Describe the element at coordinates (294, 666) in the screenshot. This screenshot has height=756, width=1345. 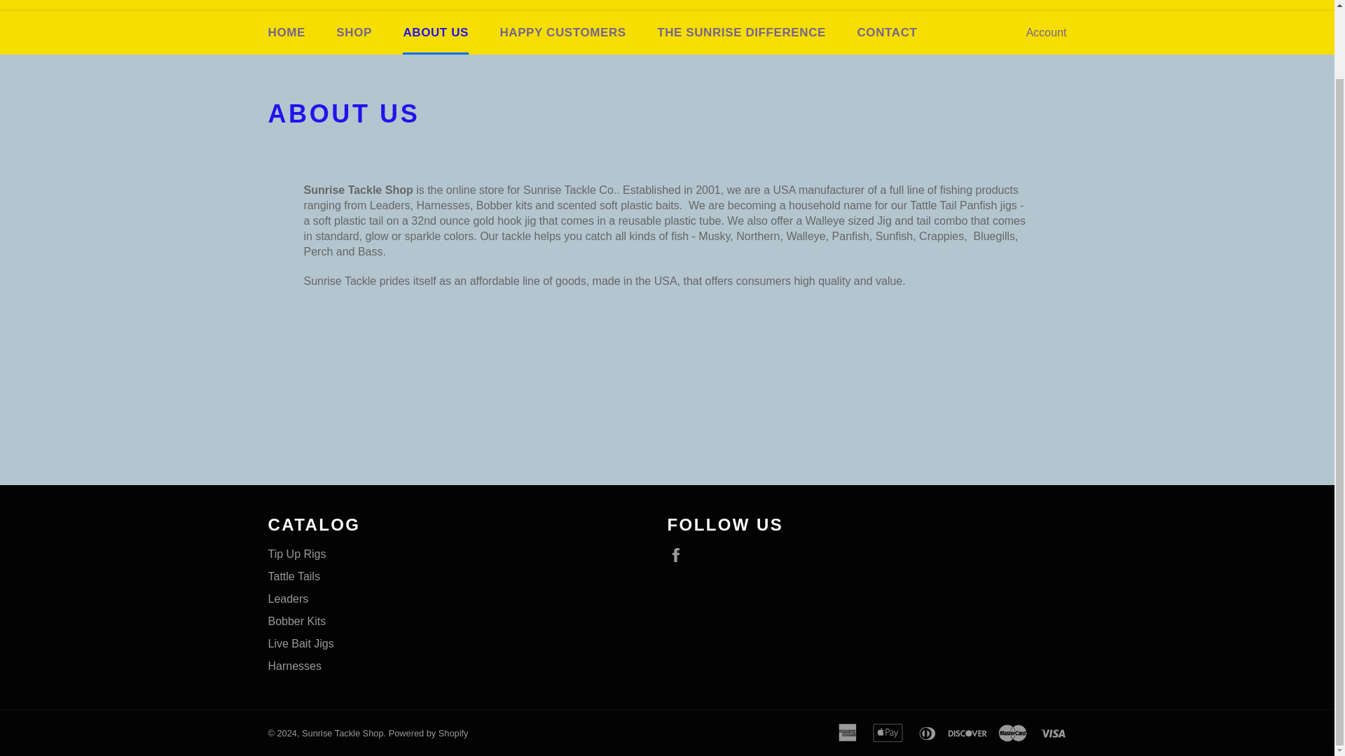
I see `Harnesses` at that location.